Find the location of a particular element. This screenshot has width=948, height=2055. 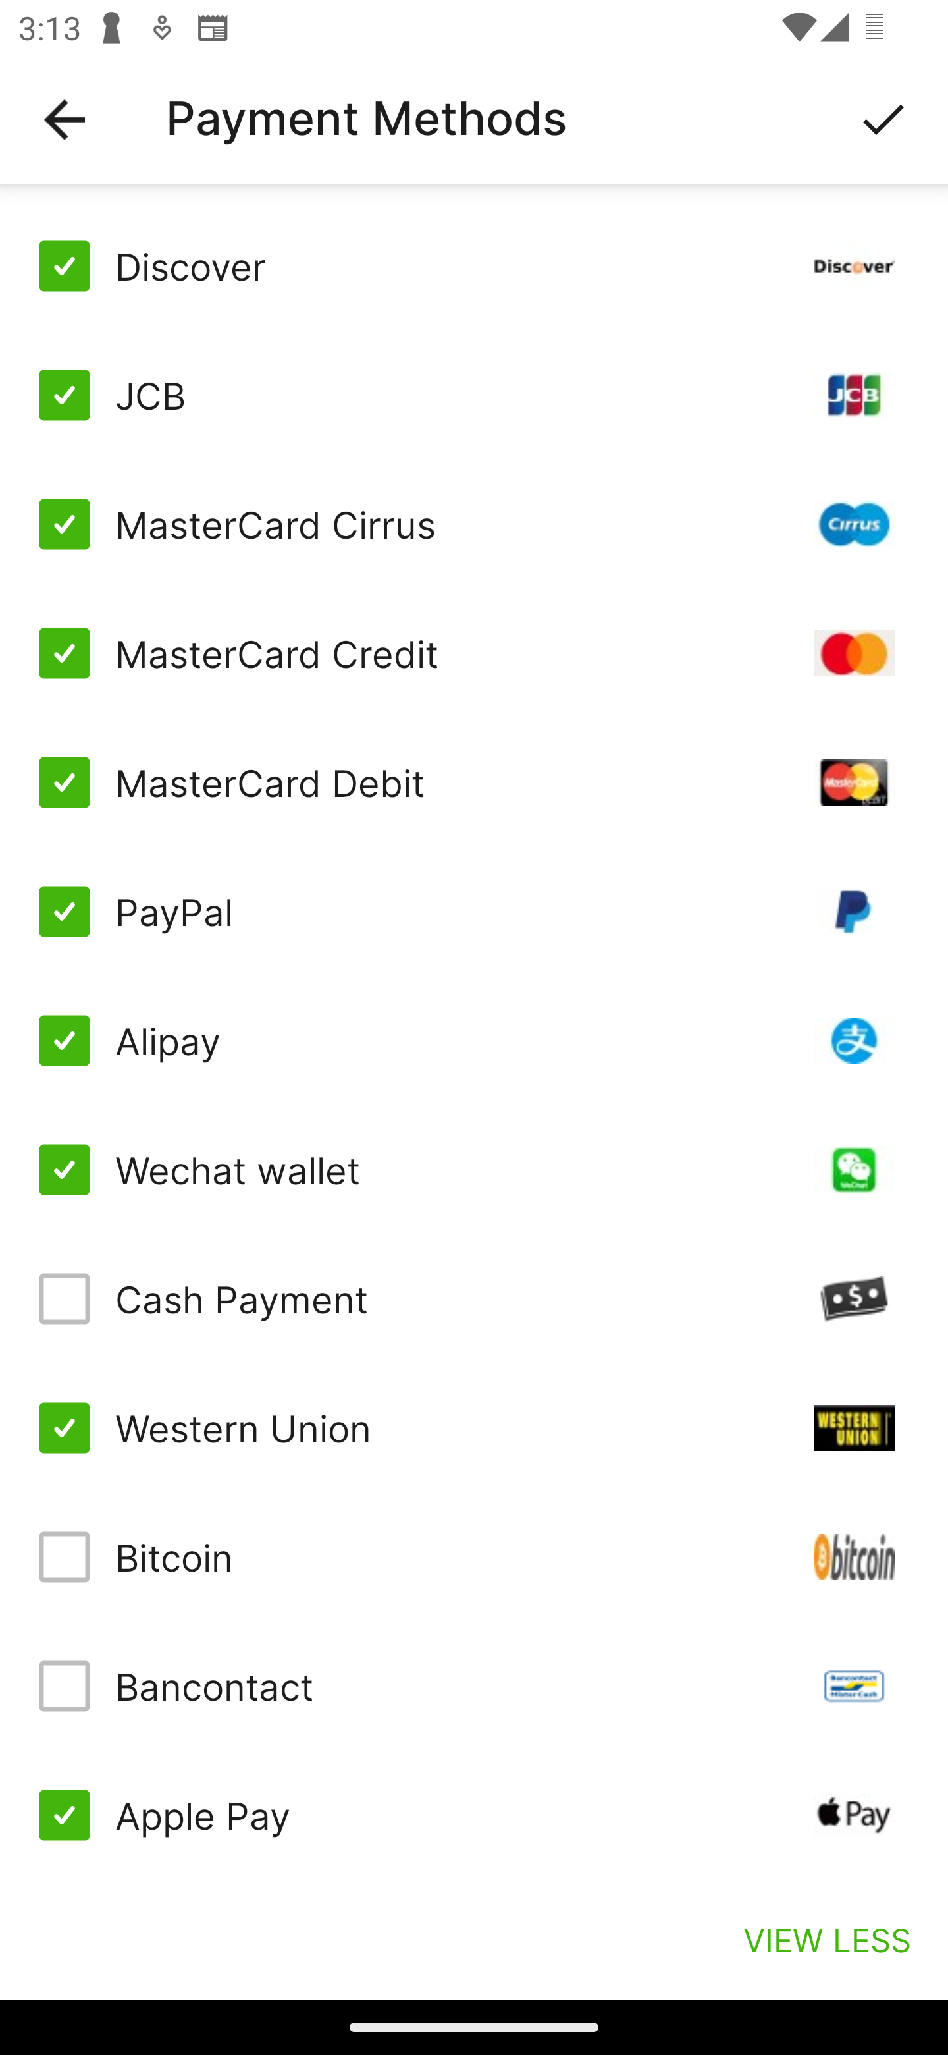

JCB is located at coordinates (474, 395).